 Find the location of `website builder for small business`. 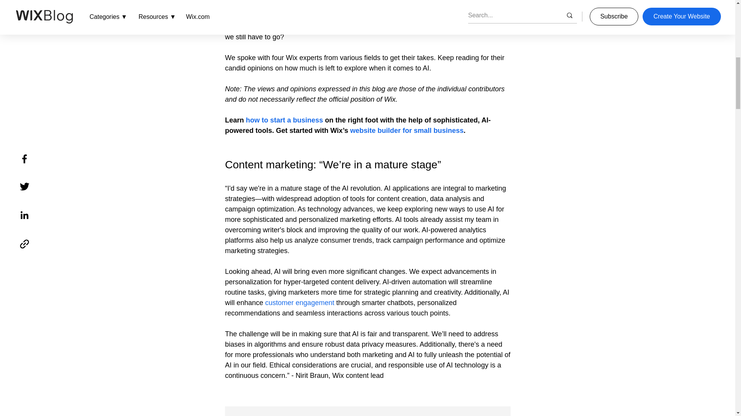

website builder for small business is located at coordinates (407, 130).